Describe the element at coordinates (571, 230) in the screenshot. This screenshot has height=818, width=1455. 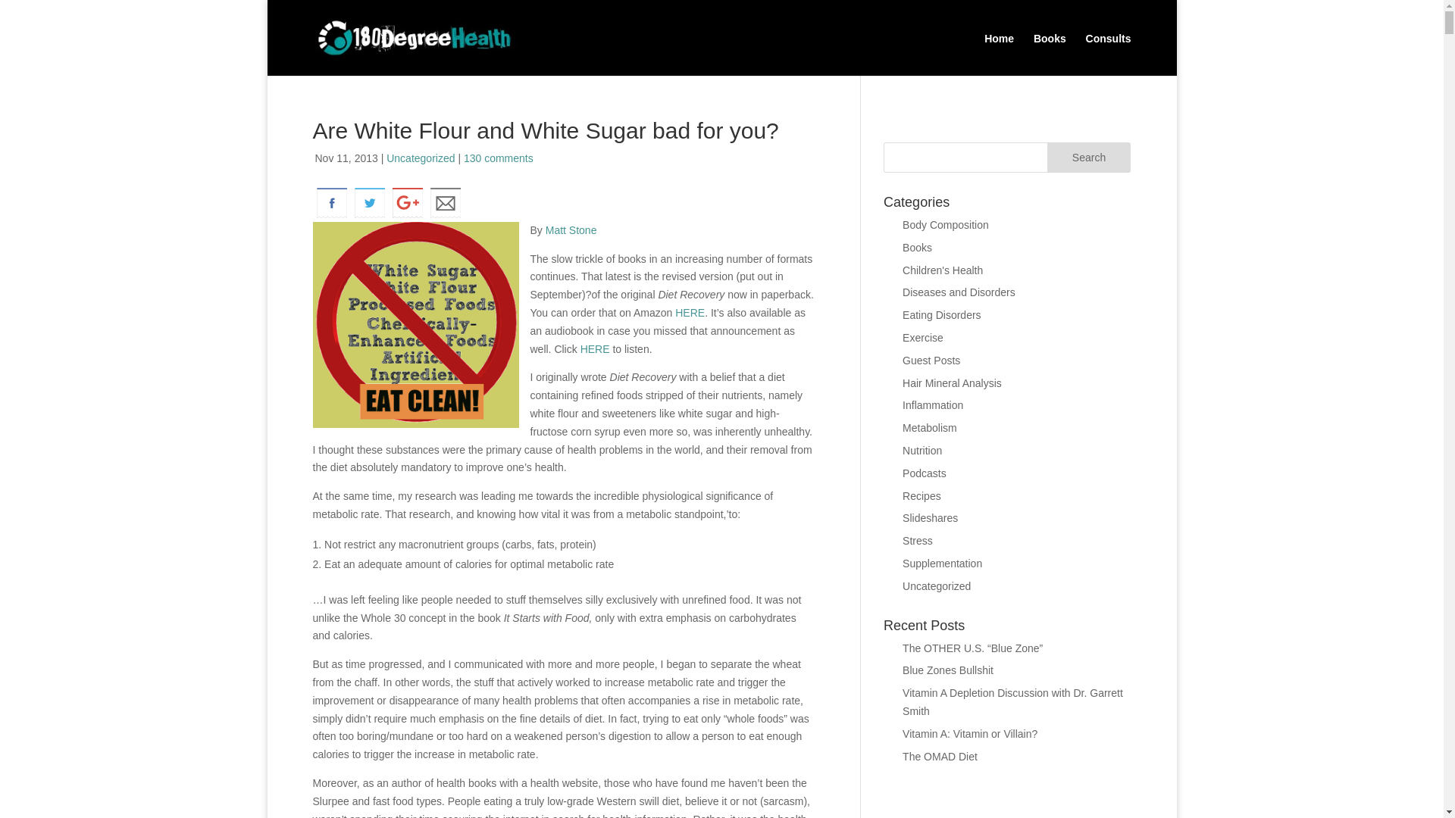
I see `Matt Stone` at that location.